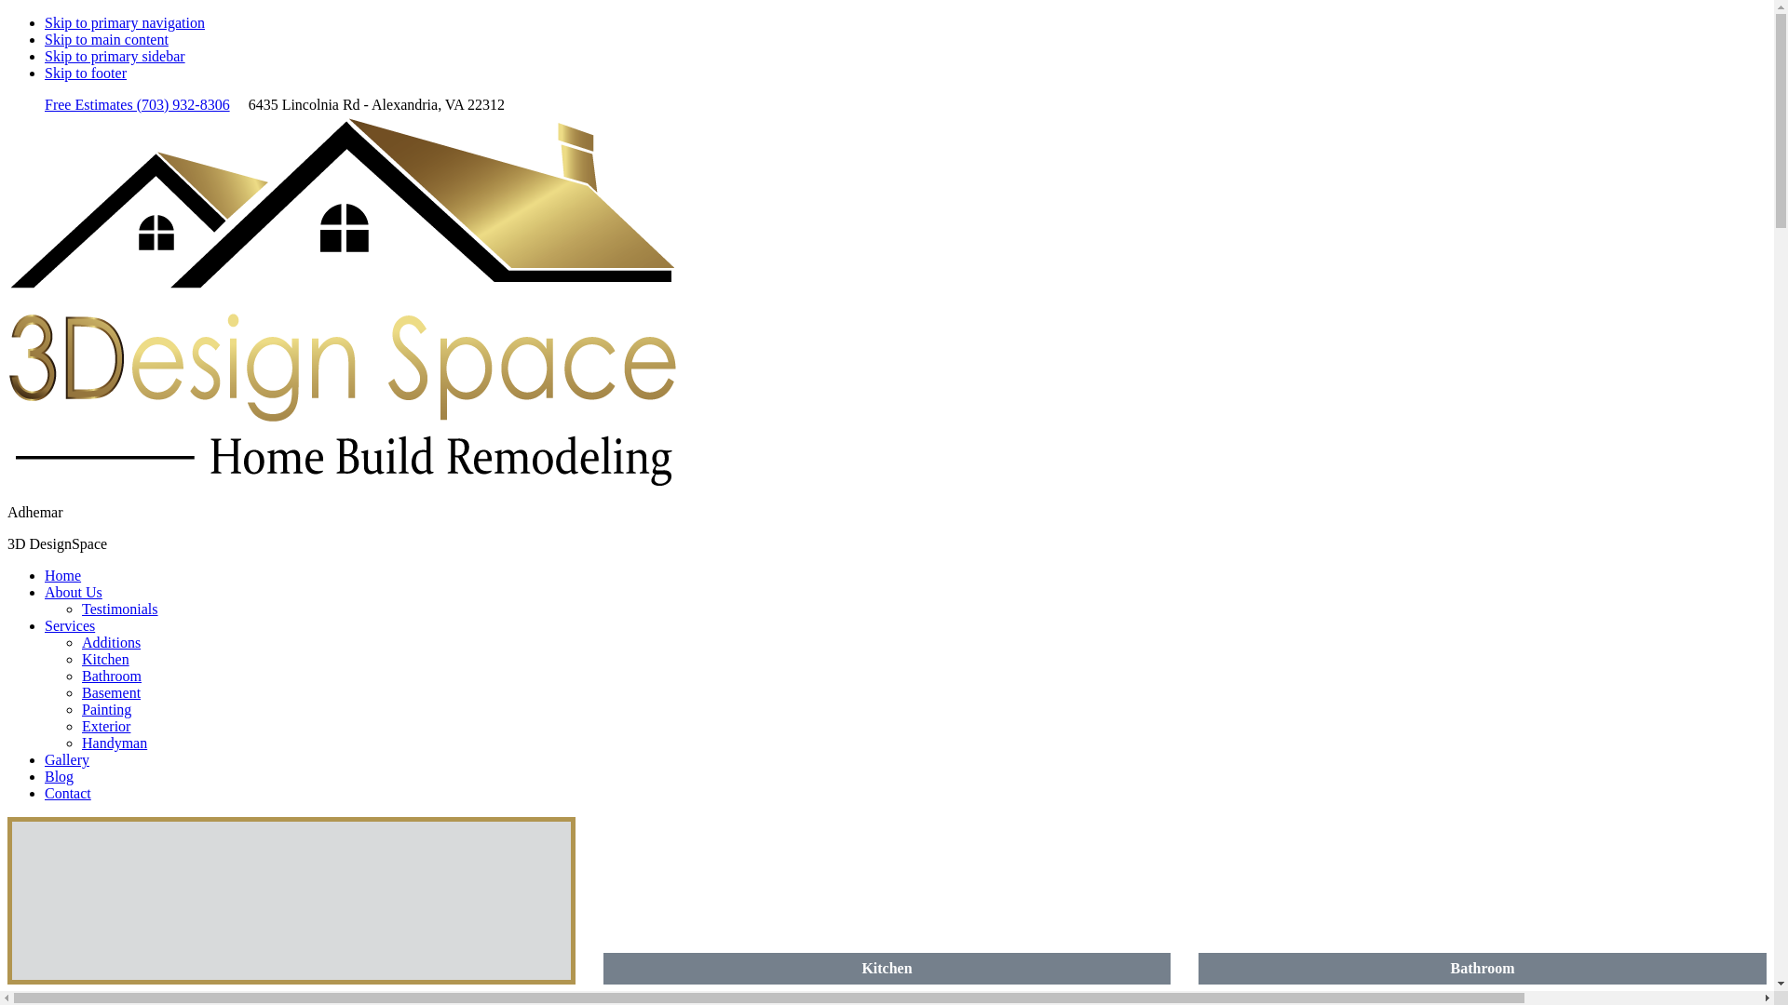  What do you see at coordinates (120, 609) in the screenshot?
I see `Testimonials` at bounding box center [120, 609].